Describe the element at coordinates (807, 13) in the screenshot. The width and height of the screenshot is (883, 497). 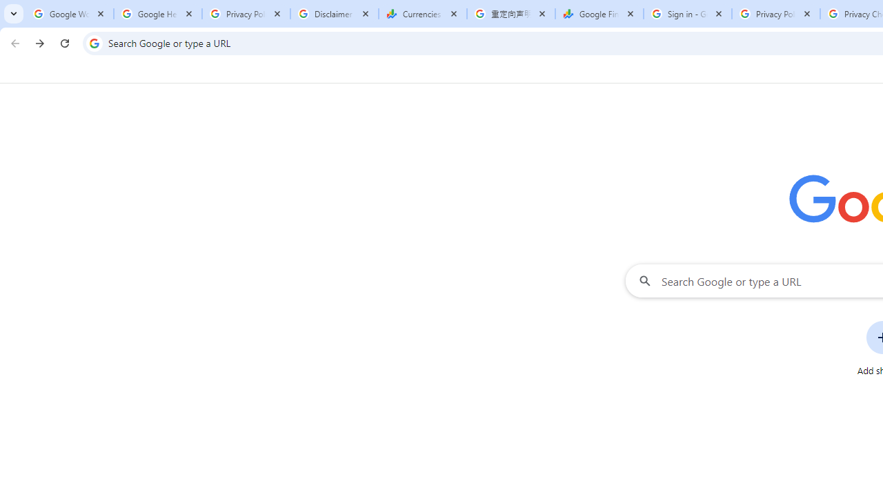
I see `Close` at that location.